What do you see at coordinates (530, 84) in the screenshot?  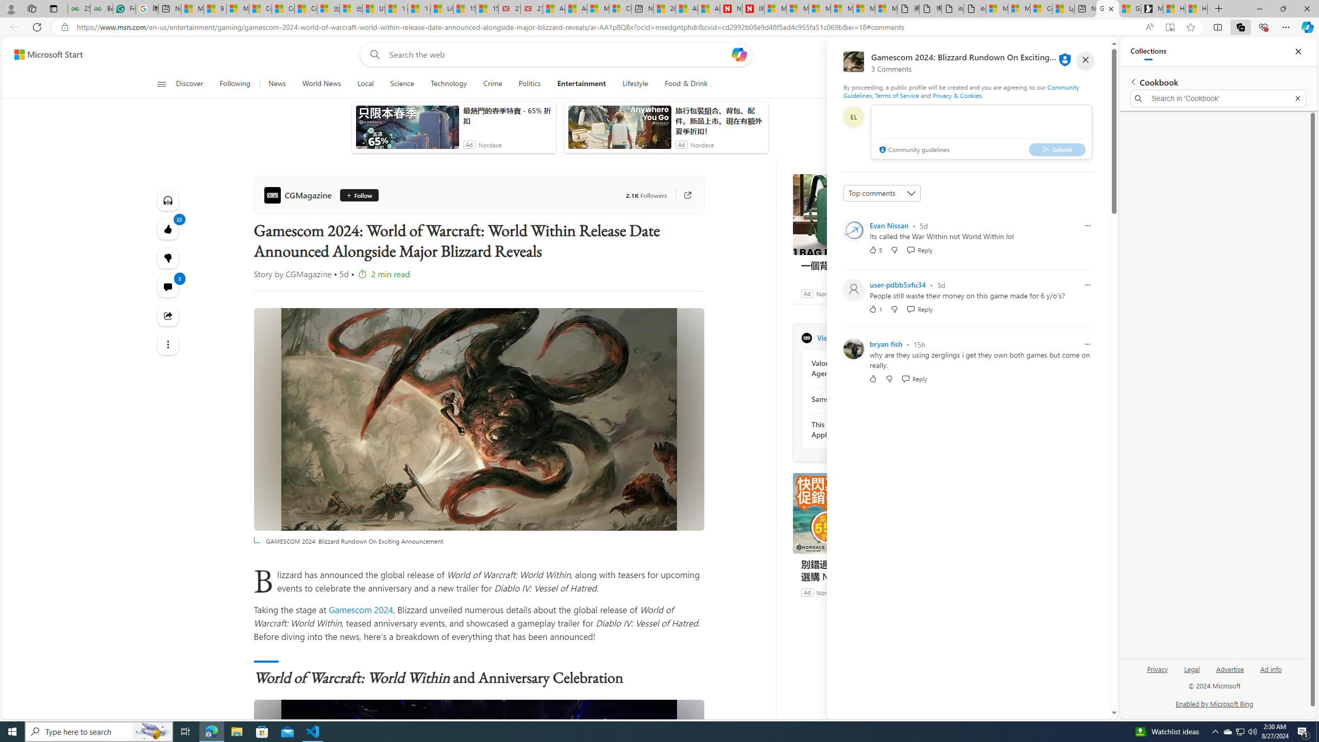 I see `Politics` at bounding box center [530, 84].